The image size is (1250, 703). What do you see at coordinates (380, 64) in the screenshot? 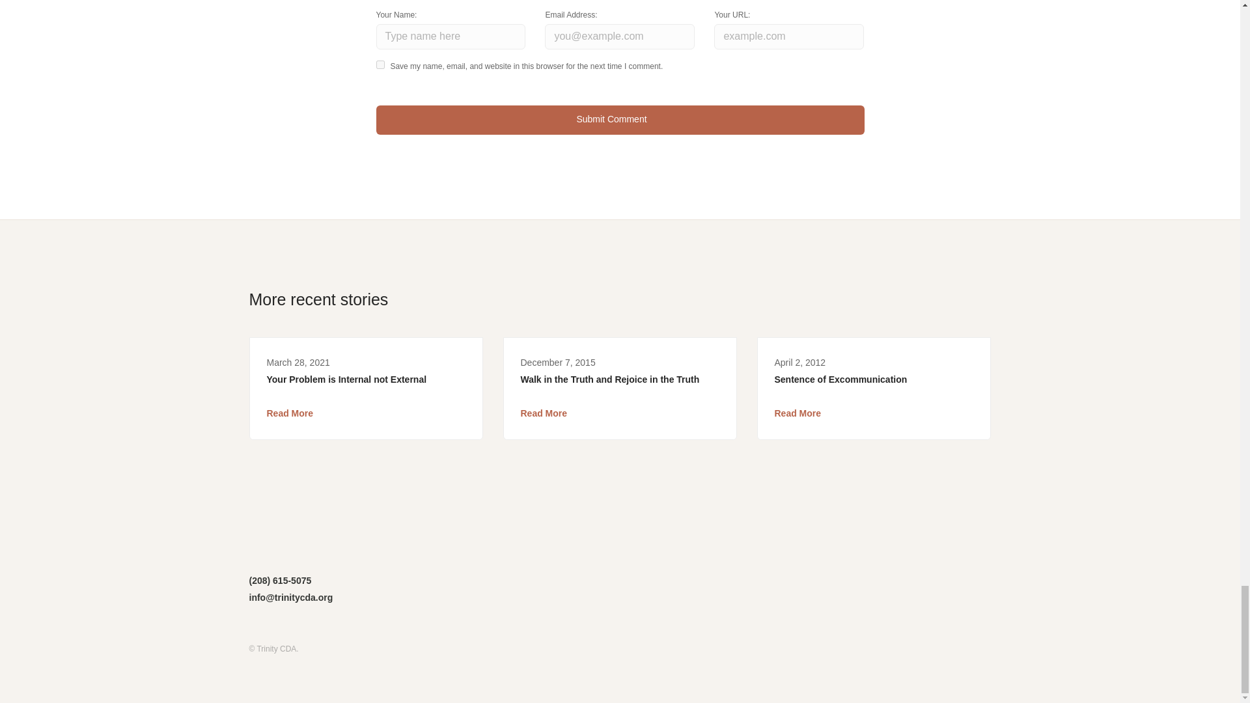
I see `yes` at bounding box center [380, 64].